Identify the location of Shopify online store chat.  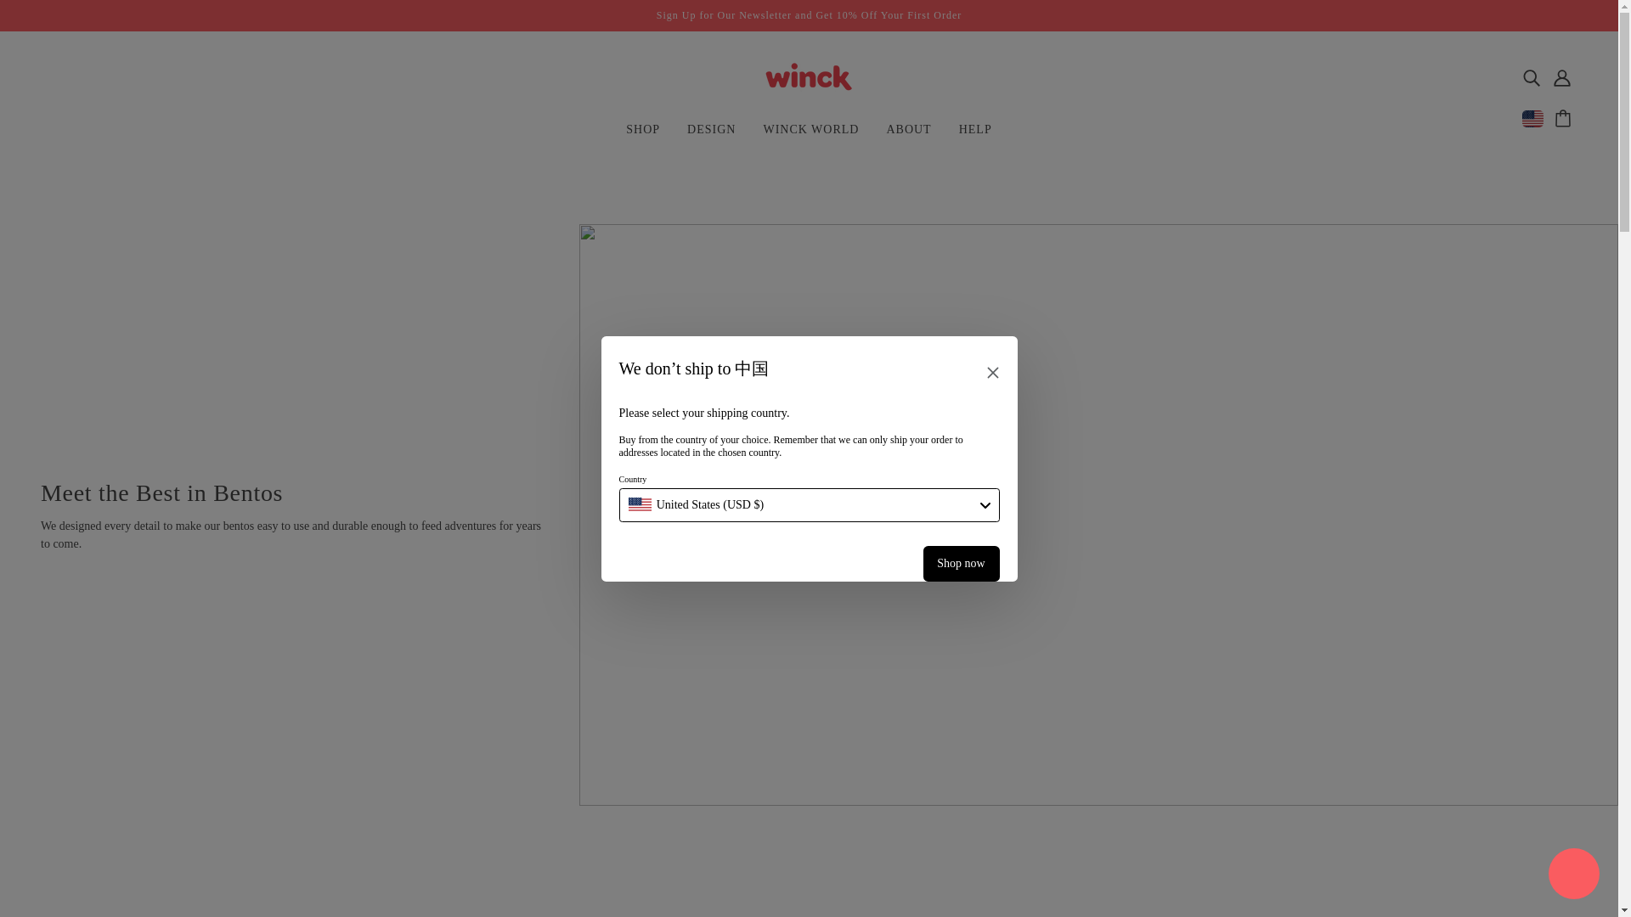
(1573, 875).